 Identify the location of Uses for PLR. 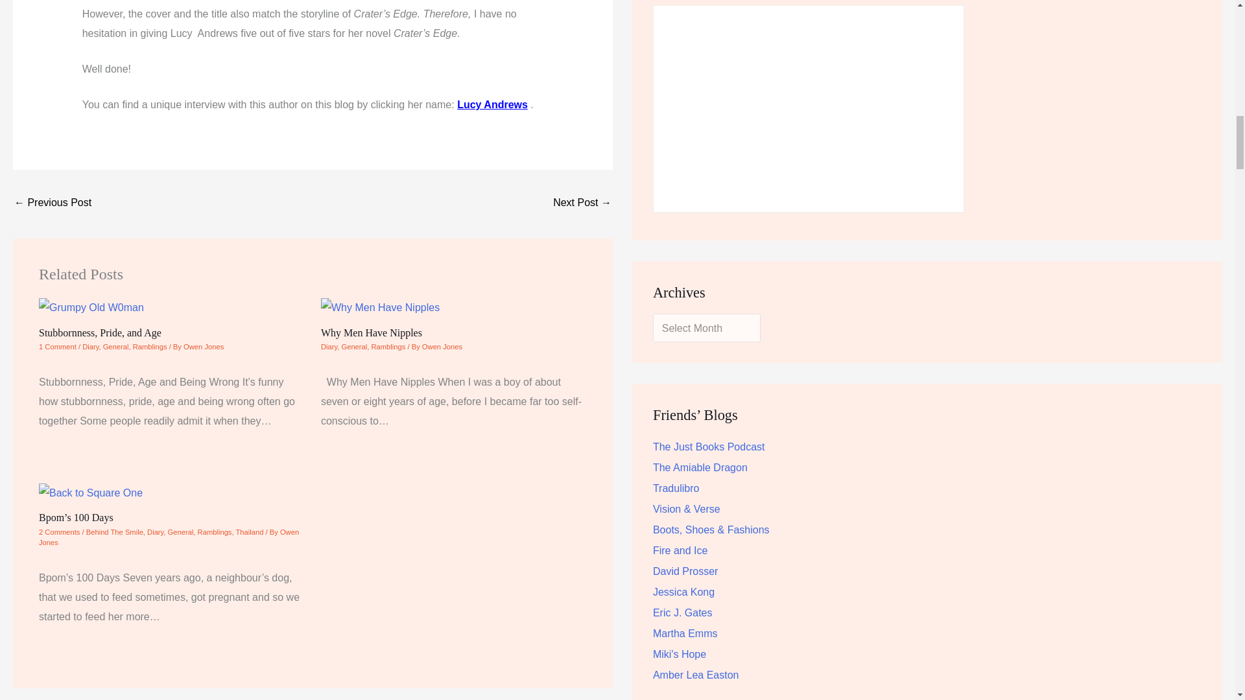
(52, 204).